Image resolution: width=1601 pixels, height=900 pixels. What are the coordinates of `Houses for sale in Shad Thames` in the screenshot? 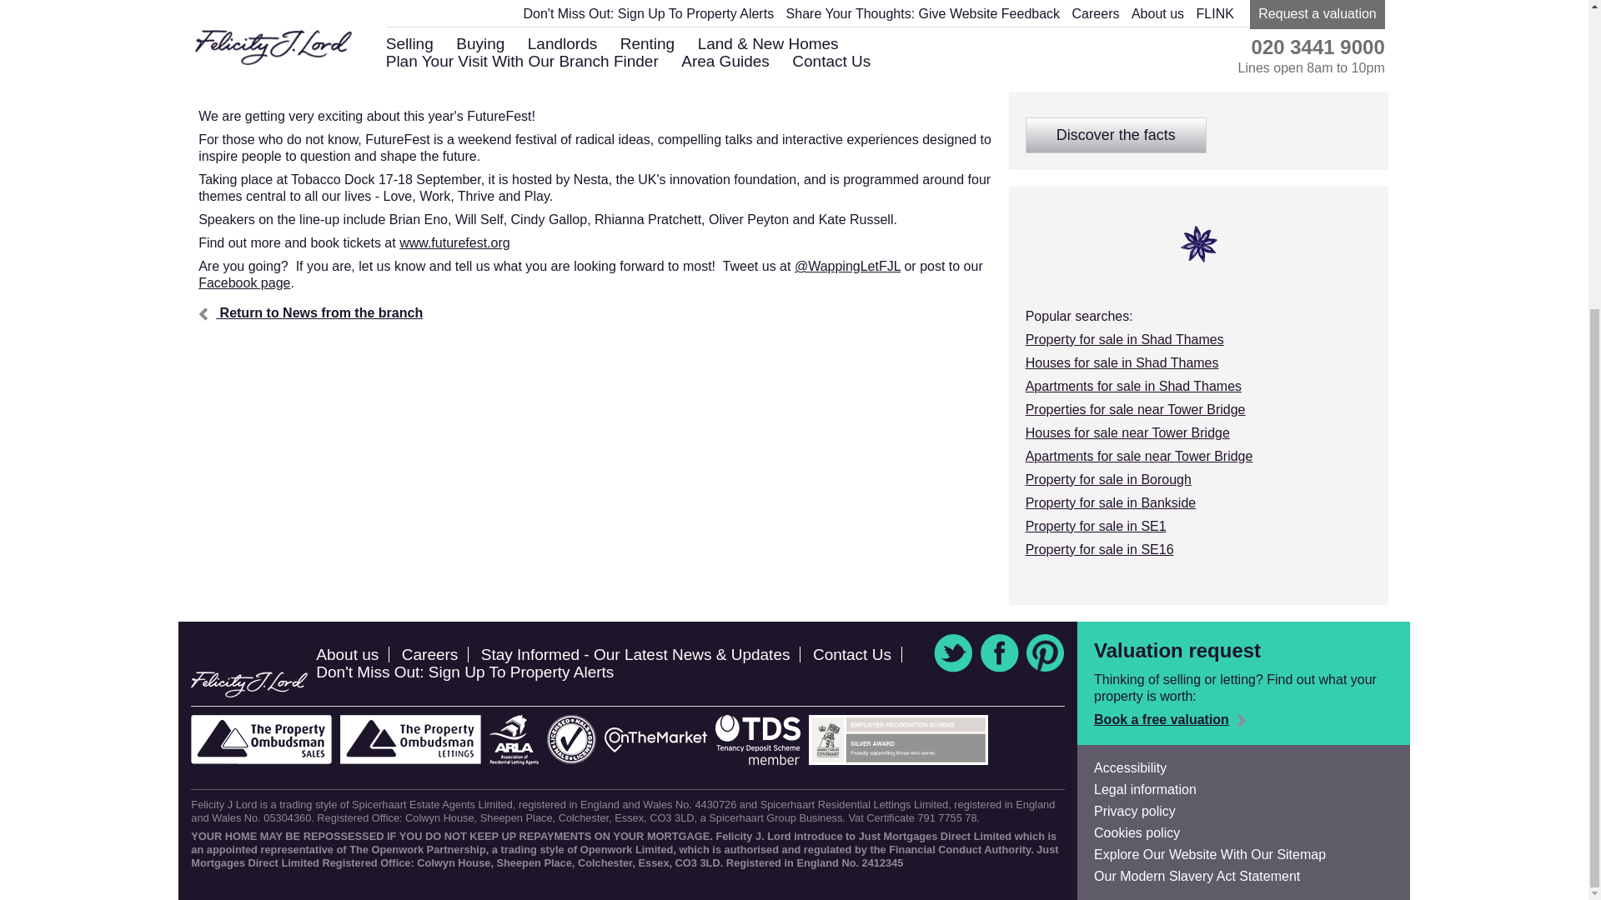 It's located at (1122, 362).